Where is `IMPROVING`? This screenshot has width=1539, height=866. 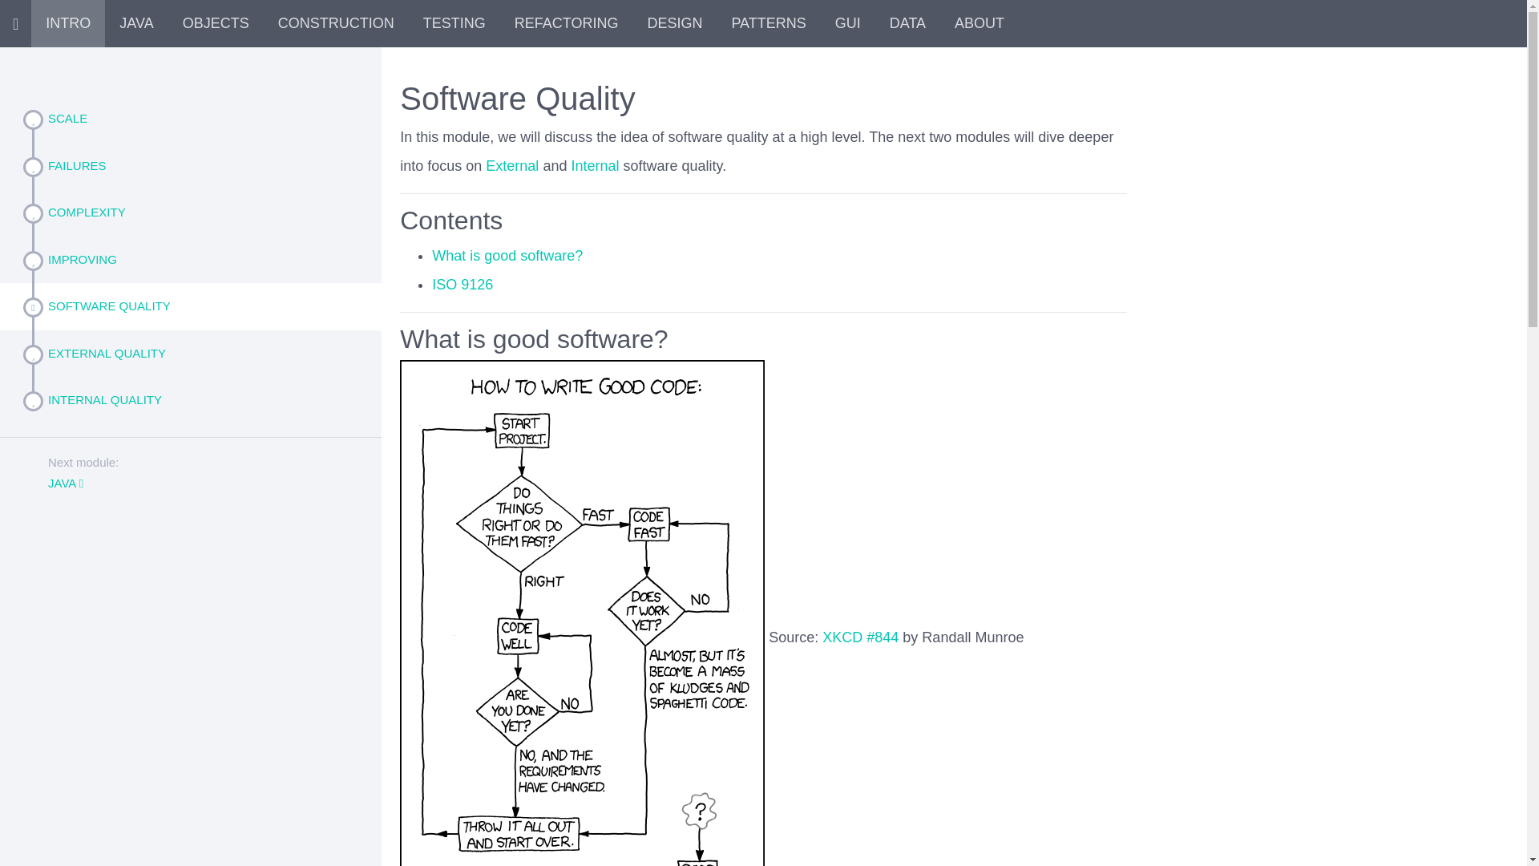 IMPROVING is located at coordinates (208, 259).